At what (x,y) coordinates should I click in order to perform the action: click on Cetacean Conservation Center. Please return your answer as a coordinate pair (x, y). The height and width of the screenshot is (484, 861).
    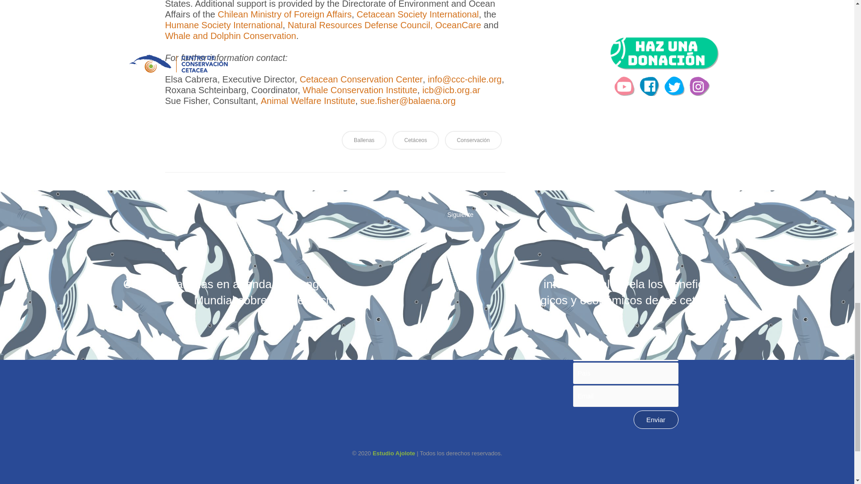
    Looking at the image, I should click on (361, 79).